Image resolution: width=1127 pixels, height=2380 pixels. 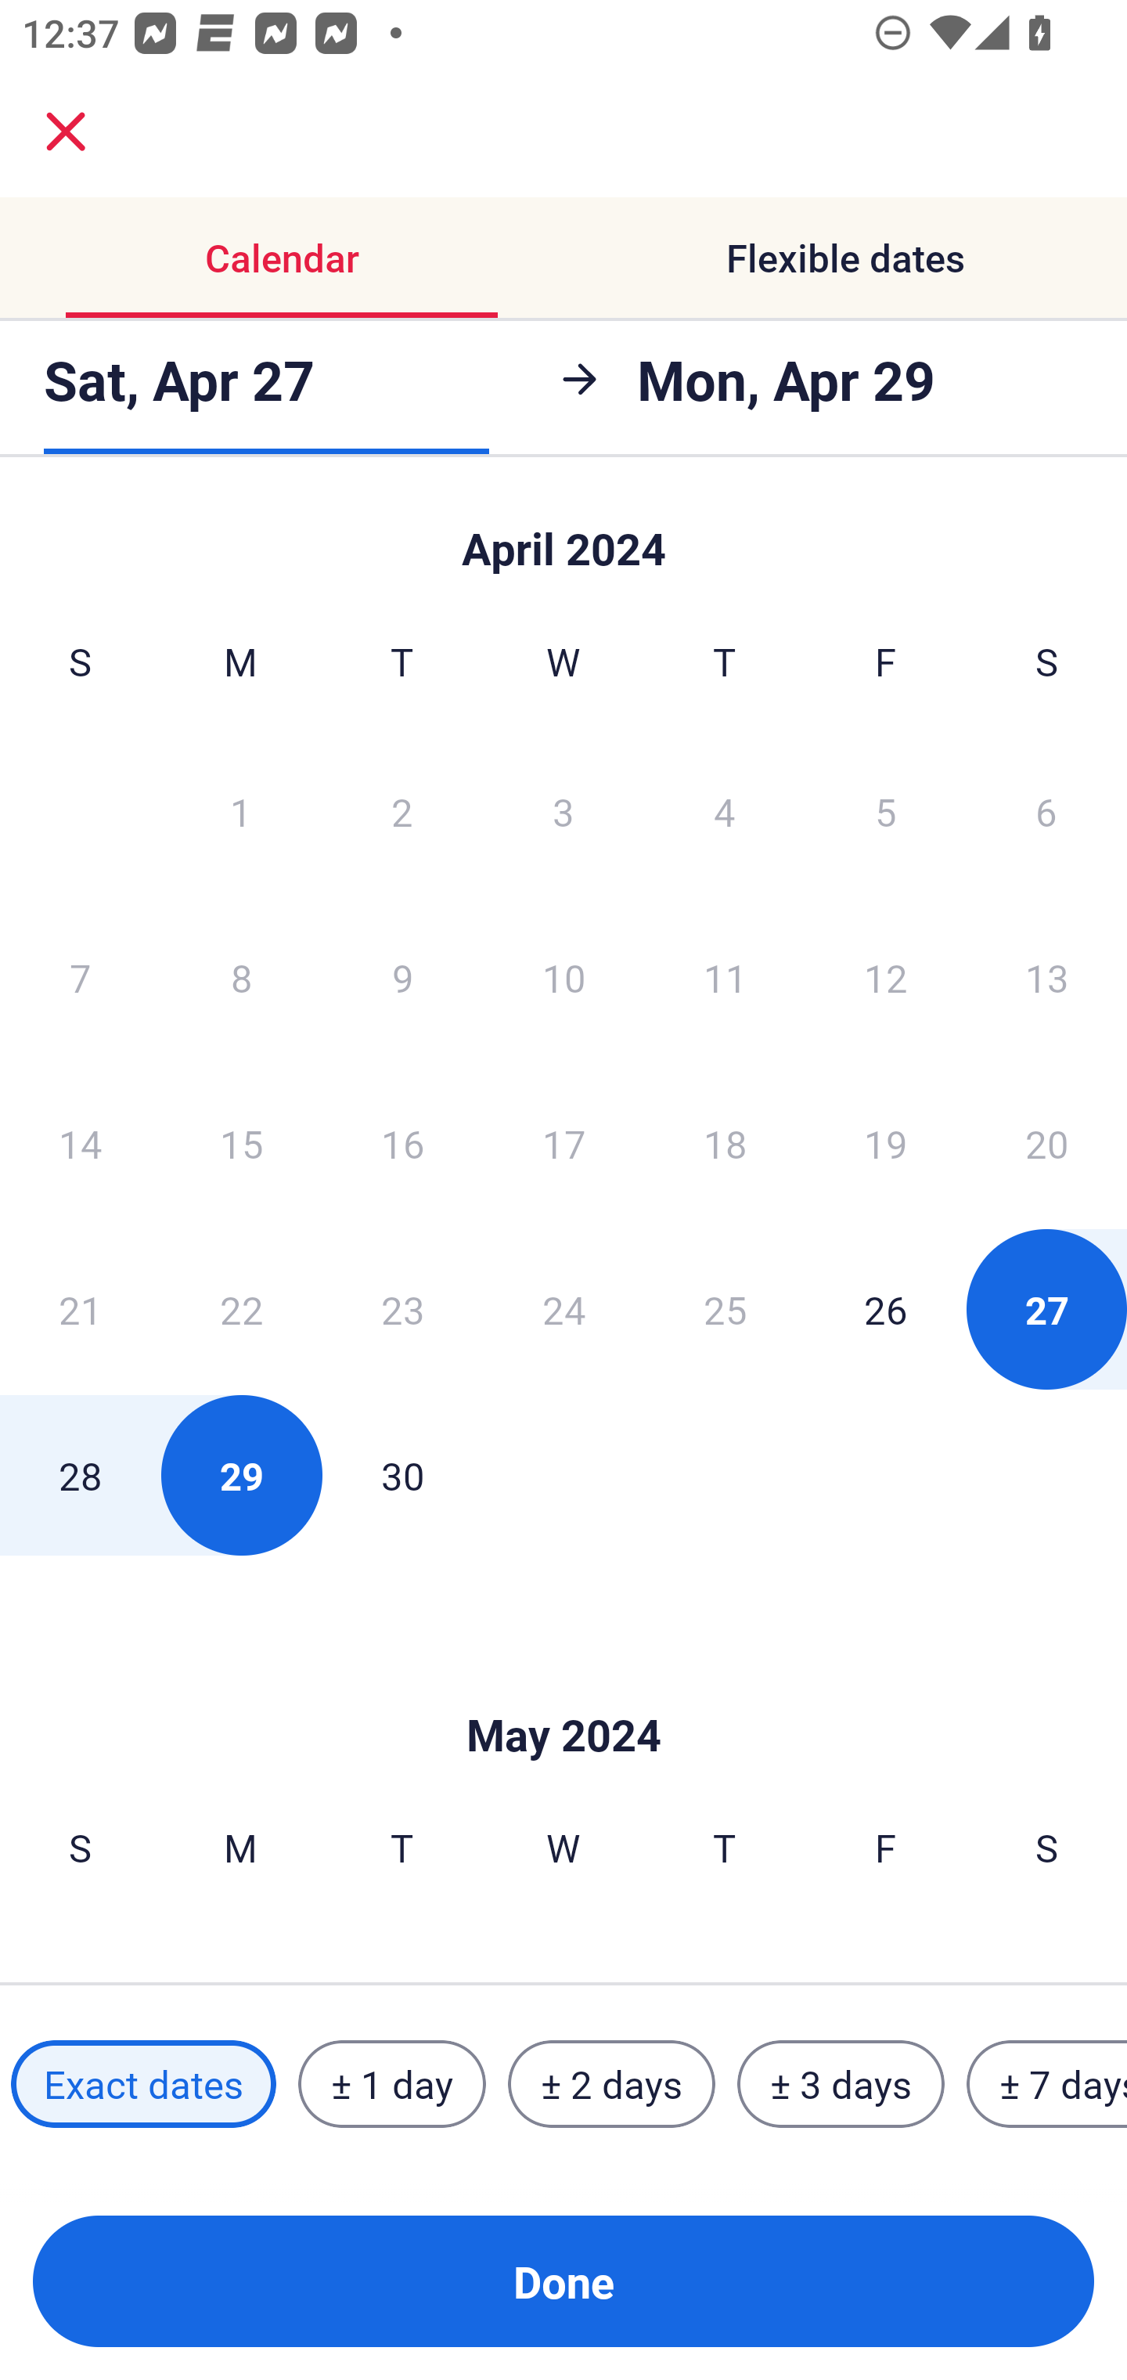 What do you see at coordinates (886, 977) in the screenshot?
I see `12 Friday, April 12, 2024` at bounding box center [886, 977].